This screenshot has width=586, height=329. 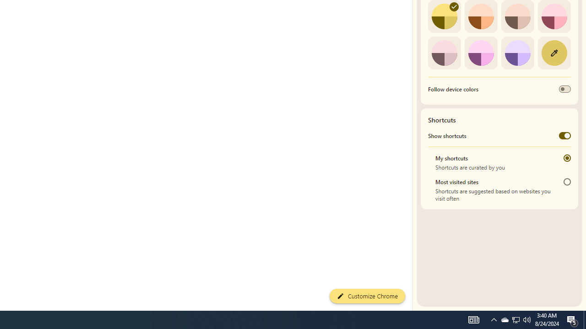 What do you see at coordinates (414, 18) in the screenshot?
I see `Side Panel Resize Handle` at bounding box center [414, 18].